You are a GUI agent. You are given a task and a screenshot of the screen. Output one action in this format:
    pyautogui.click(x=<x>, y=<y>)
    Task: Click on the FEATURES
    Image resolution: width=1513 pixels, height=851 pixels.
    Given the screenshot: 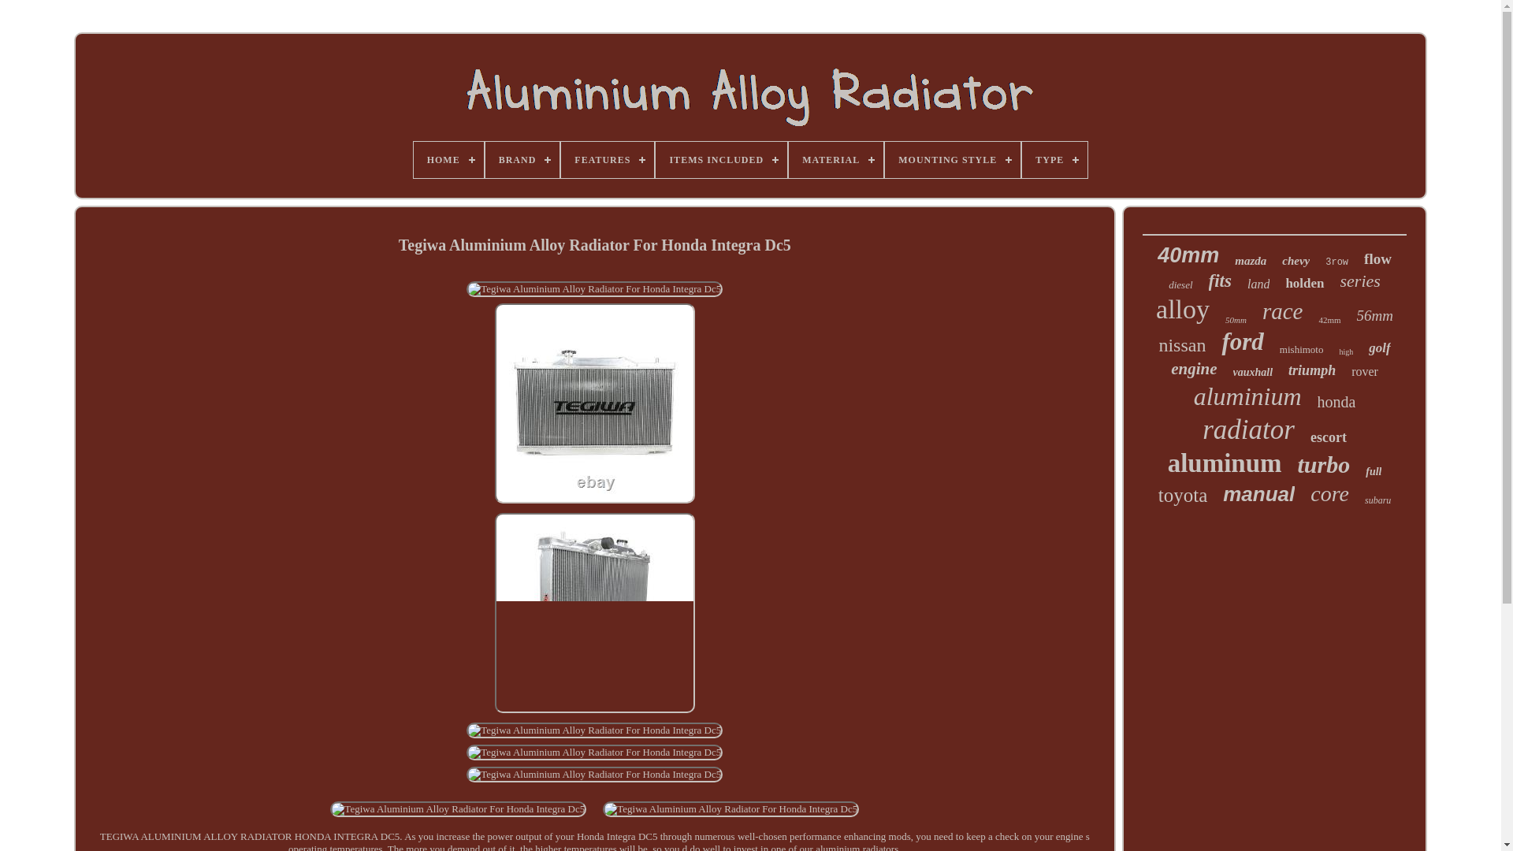 What is the action you would take?
    pyautogui.click(x=607, y=159)
    